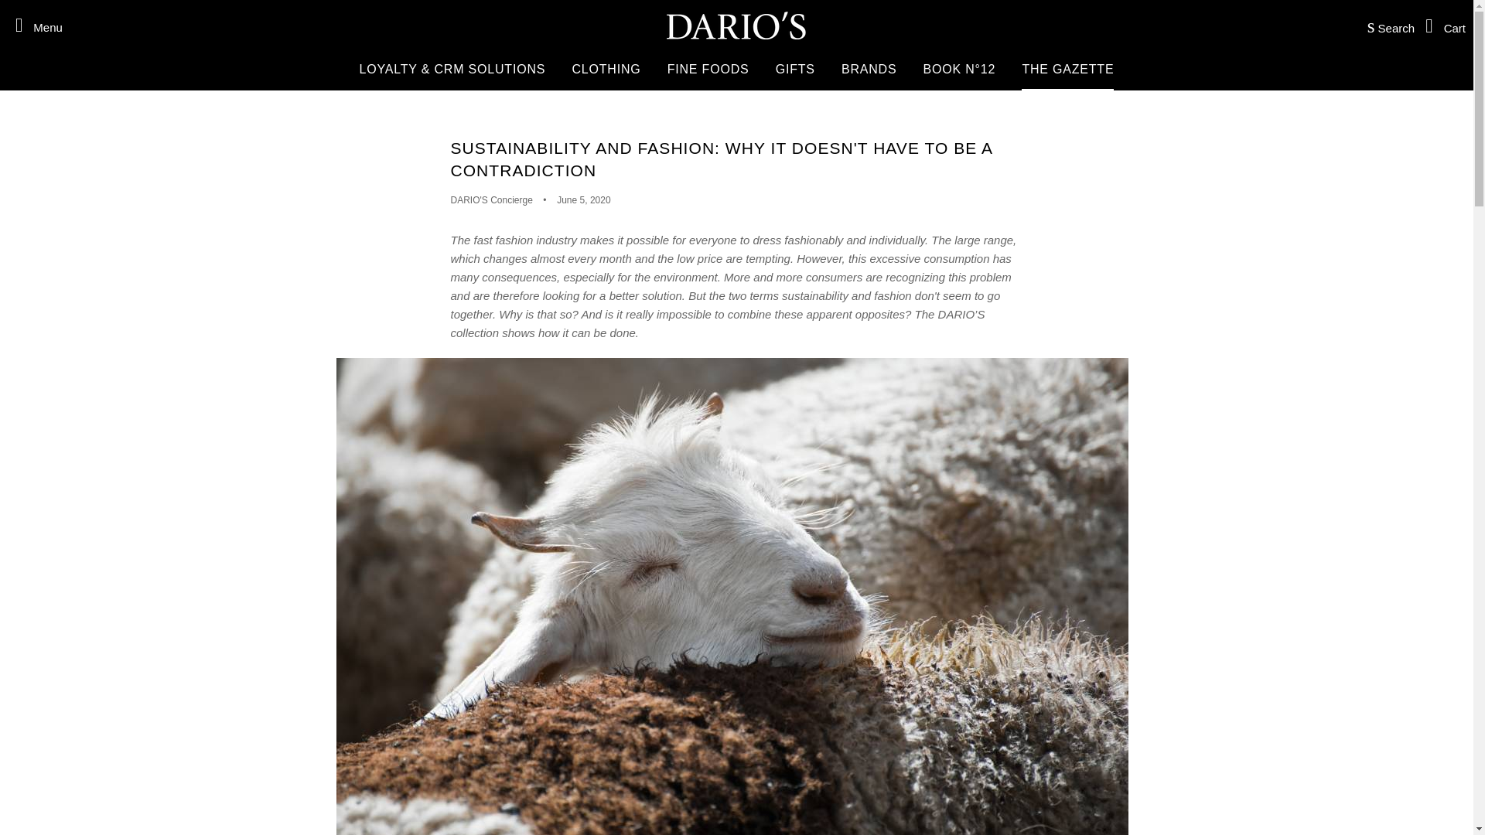  I want to click on THE GAZETTE, so click(1067, 69).